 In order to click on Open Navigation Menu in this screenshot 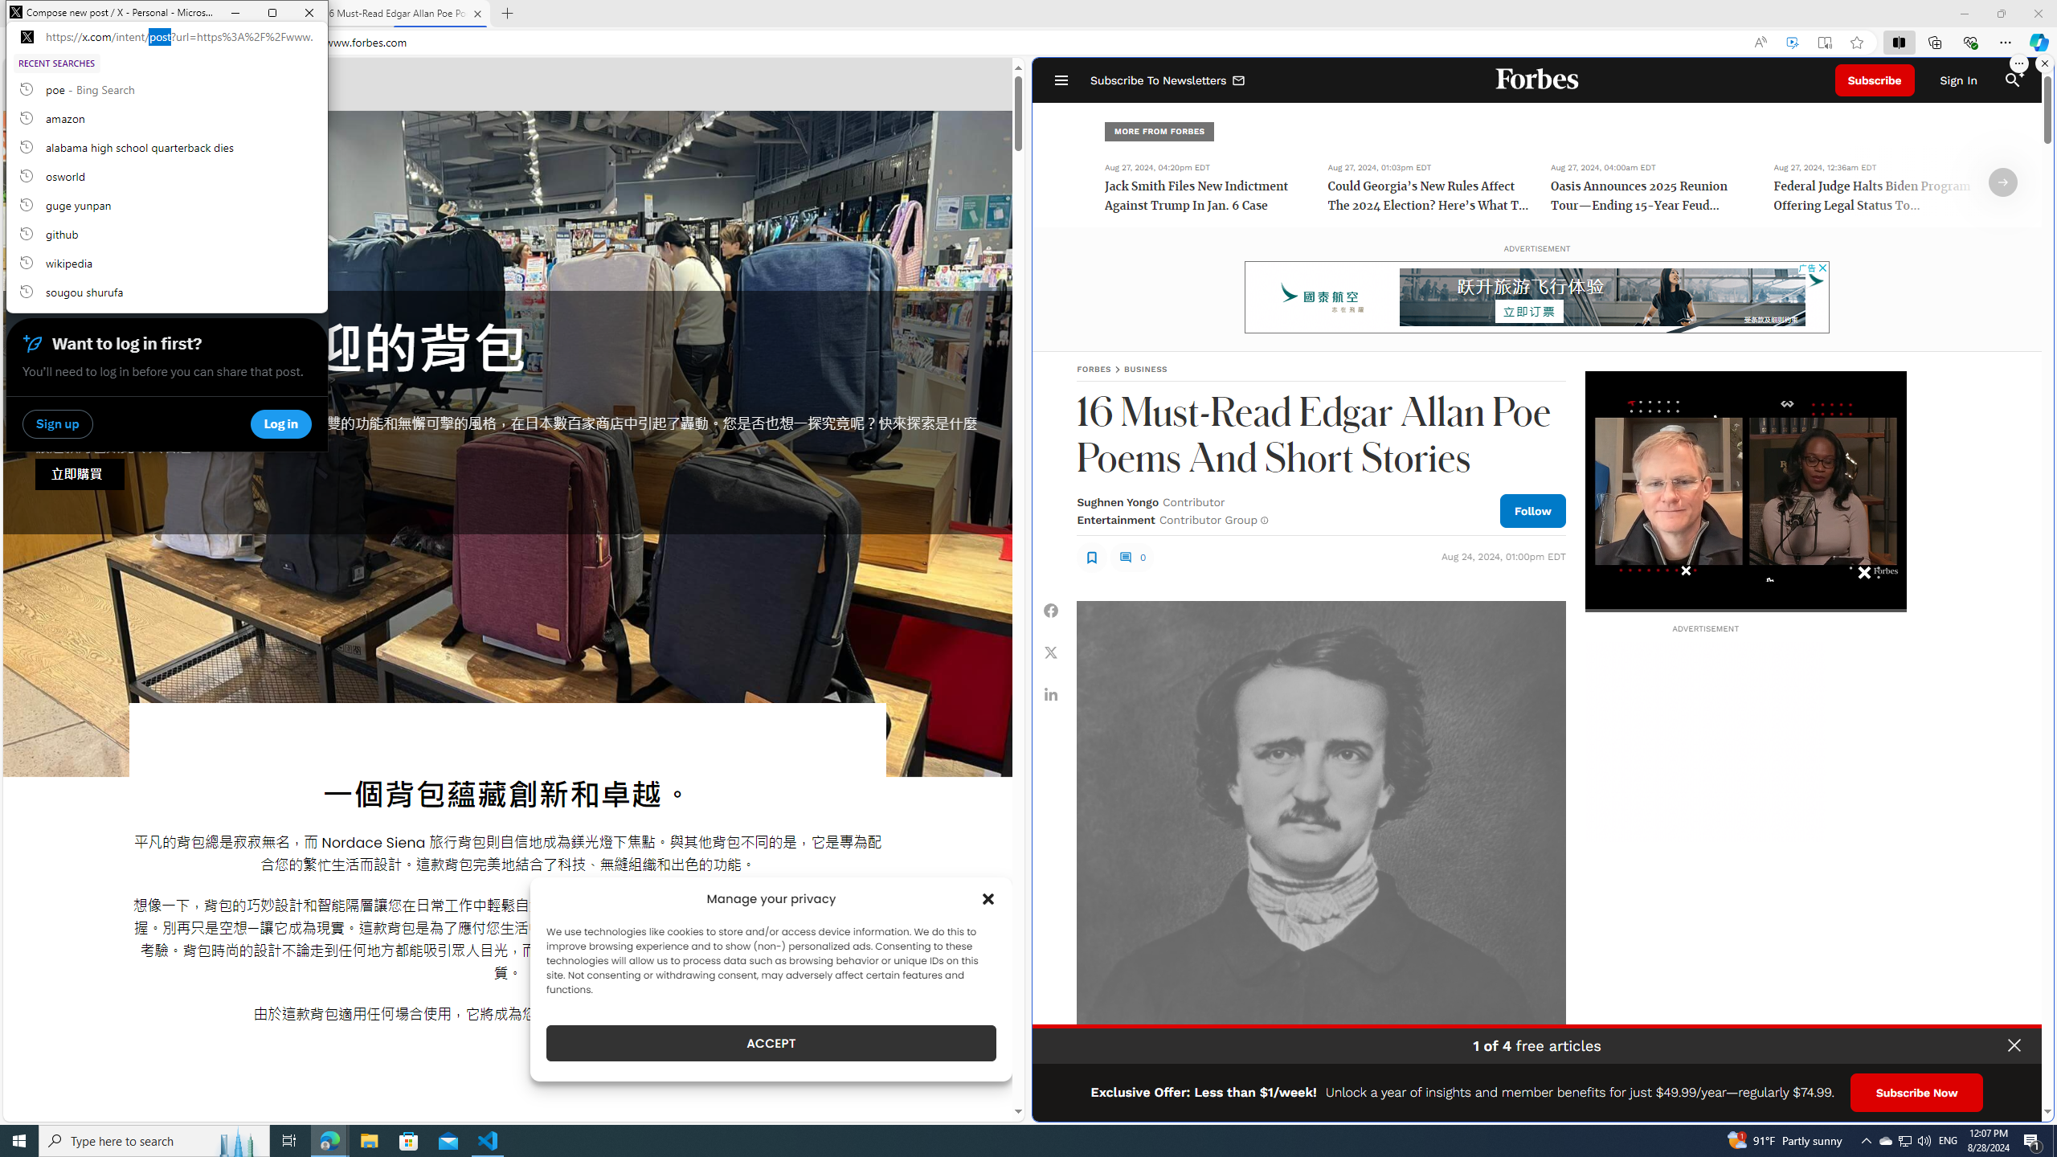, I will do `click(1061, 80)`.